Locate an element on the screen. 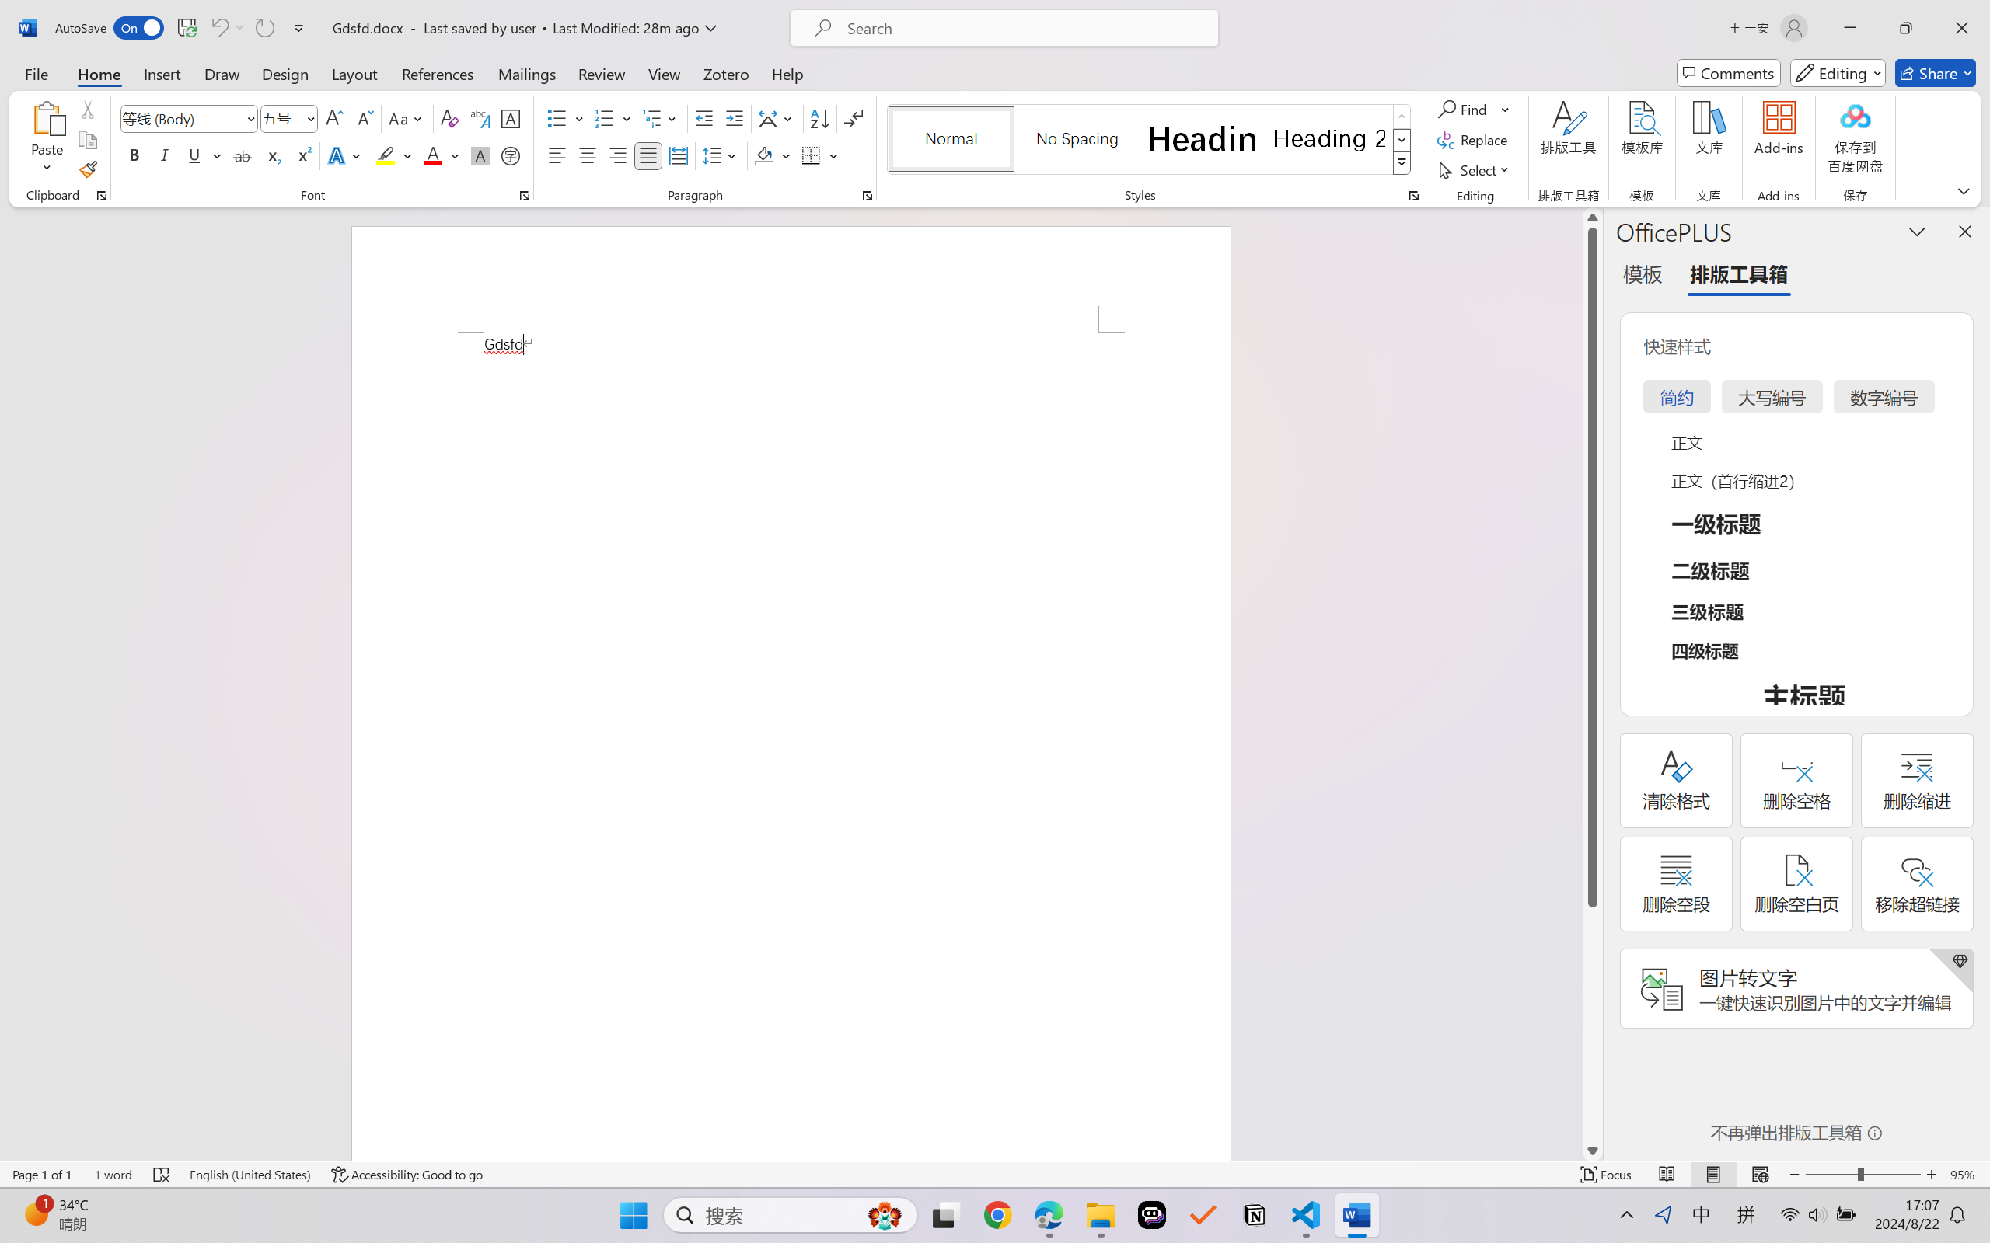 The height and width of the screenshot is (1243, 1990). Microsoft search is located at coordinates (1025, 28).